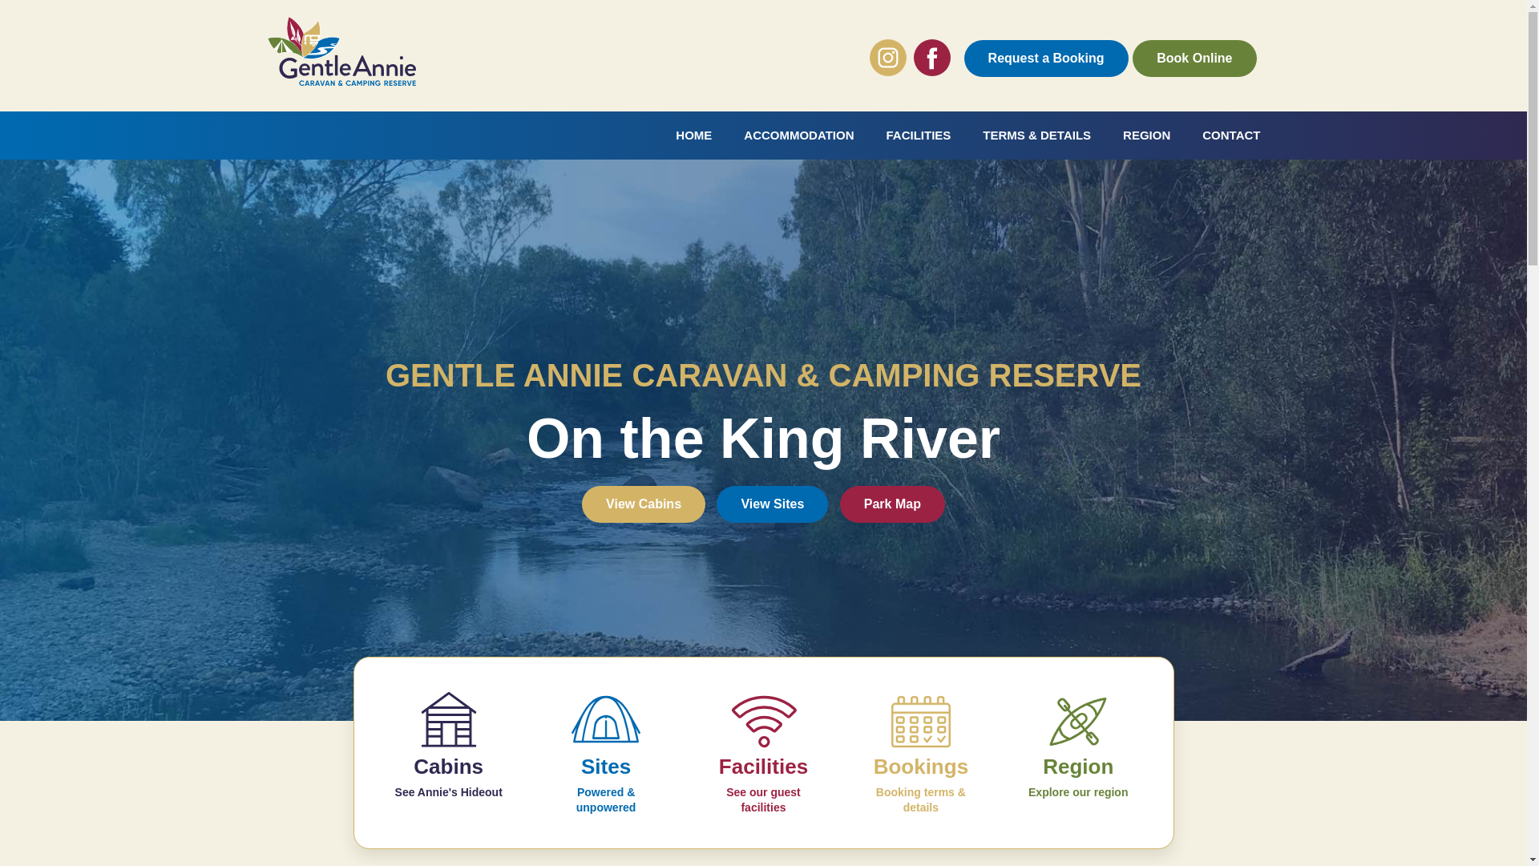 This screenshot has width=1539, height=866. Describe the element at coordinates (1047, 59) in the screenshot. I see `Request a Booking` at that location.